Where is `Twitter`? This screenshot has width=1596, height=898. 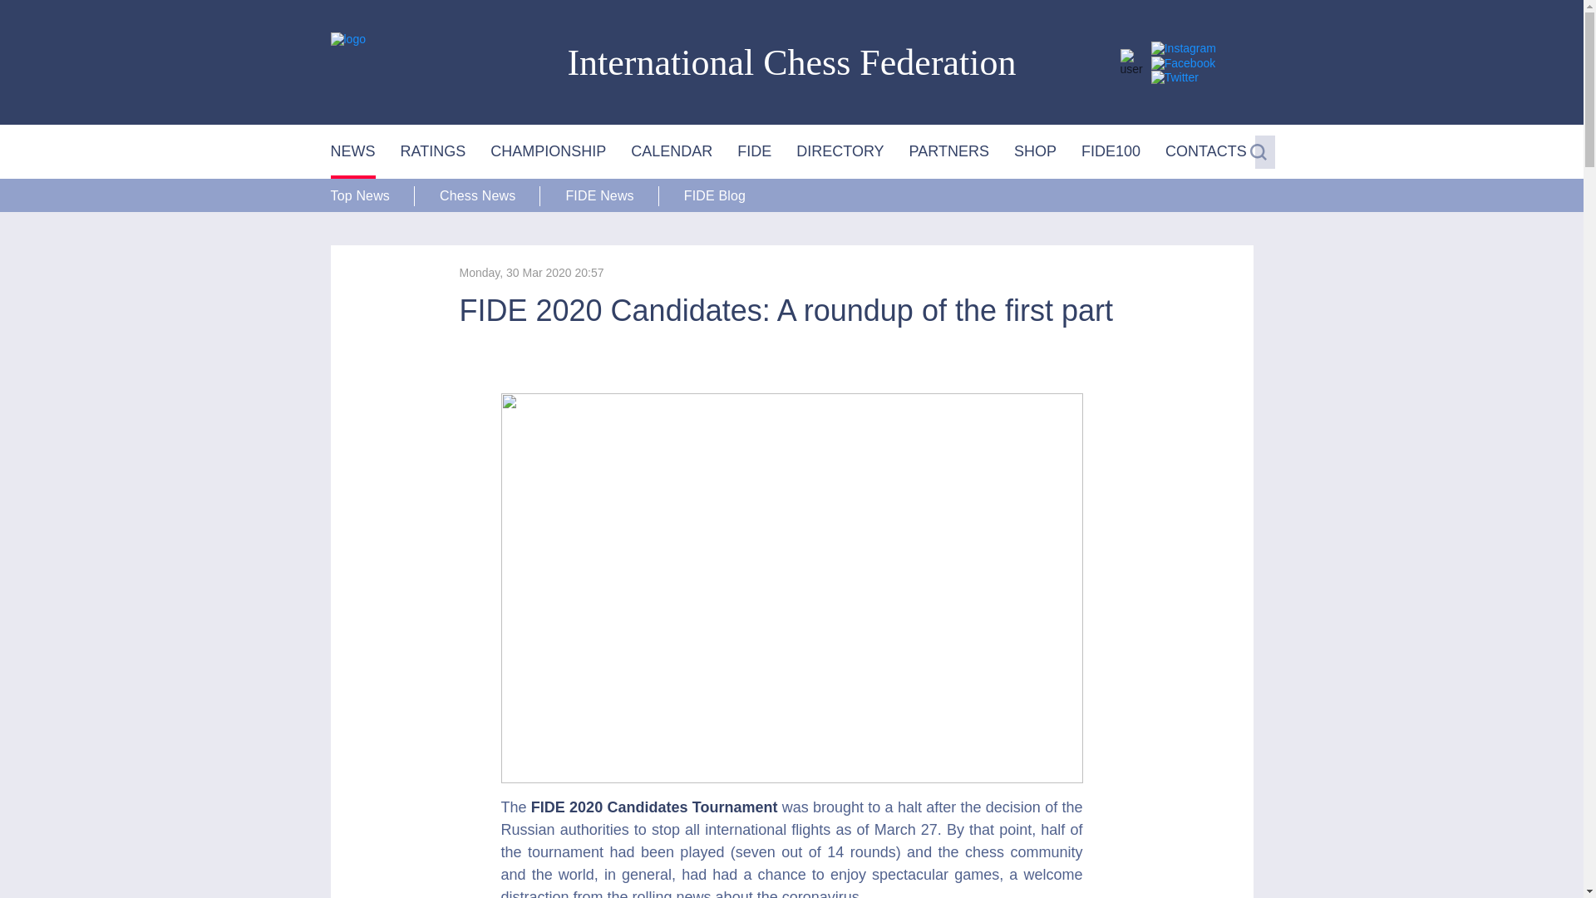
Twitter is located at coordinates (1174, 77).